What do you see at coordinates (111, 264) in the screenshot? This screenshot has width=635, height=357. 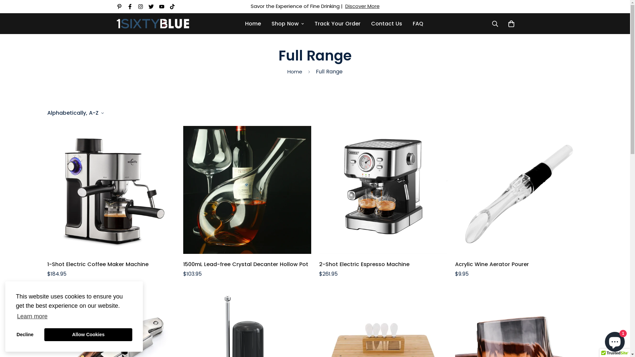 I see `1-Shot Electric Coffee Maker Machine` at bounding box center [111, 264].